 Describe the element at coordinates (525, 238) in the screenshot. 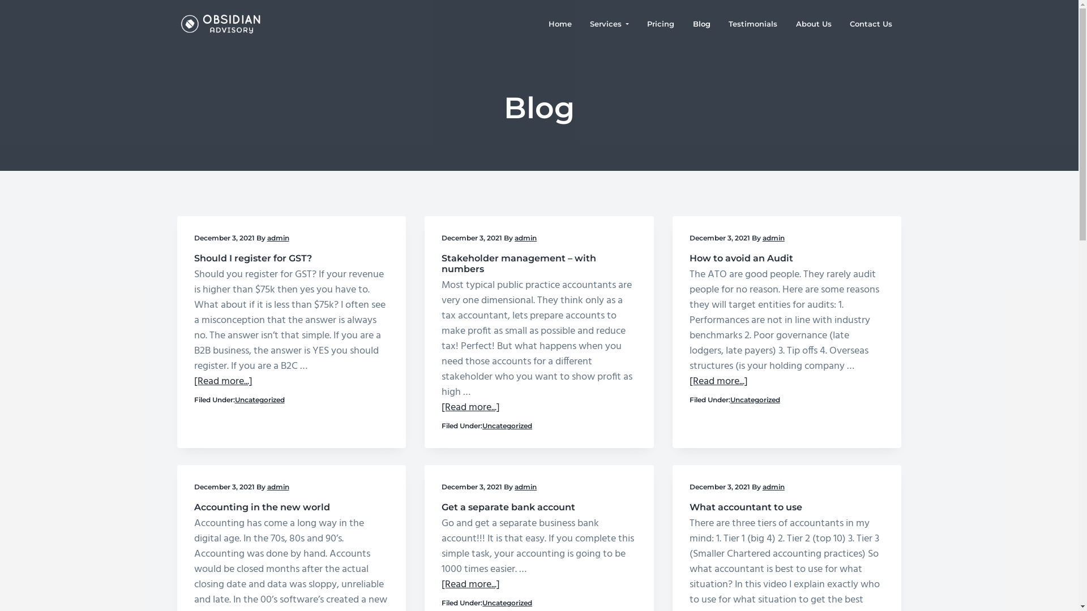

I see `admin` at that location.